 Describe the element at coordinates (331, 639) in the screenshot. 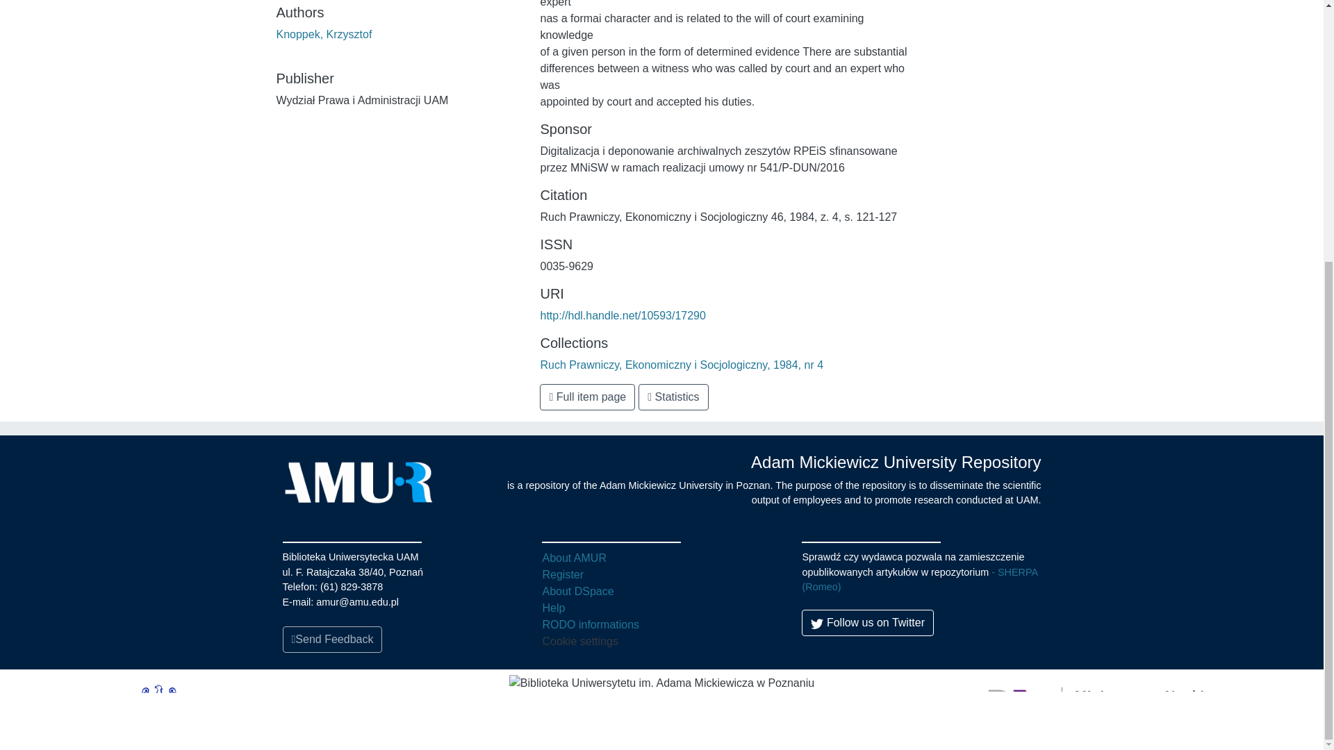

I see `Send Feedback` at that location.